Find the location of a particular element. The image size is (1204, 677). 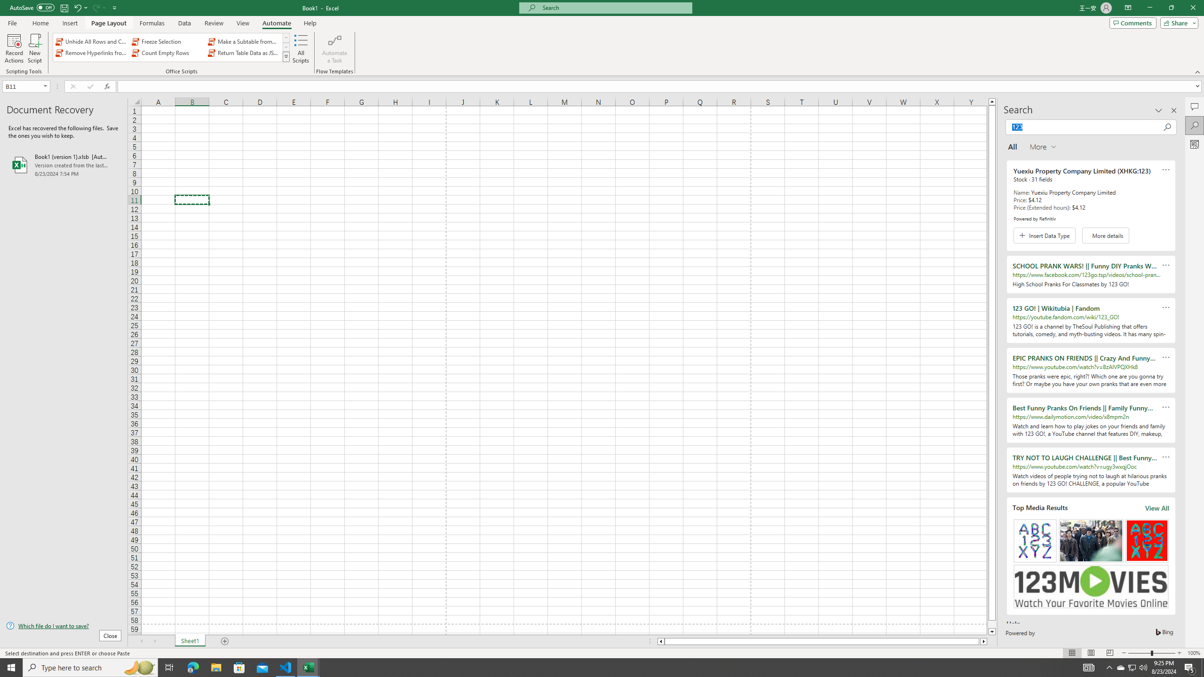

Record Actions is located at coordinates (14, 48).